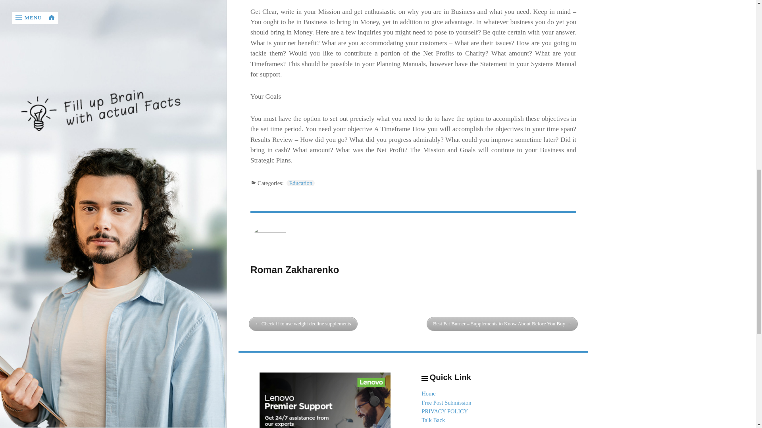 The image size is (762, 428). I want to click on Home, so click(428, 393).